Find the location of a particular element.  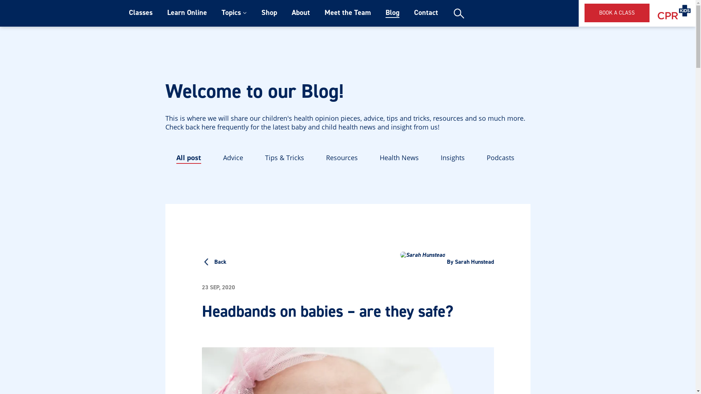

Classes is located at coordinates (140, 13).